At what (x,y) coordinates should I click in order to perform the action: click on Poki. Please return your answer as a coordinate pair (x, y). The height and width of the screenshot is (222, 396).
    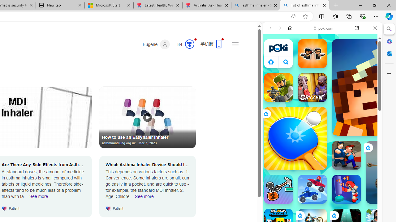
    Looking at the image, I should click on (320, 89).